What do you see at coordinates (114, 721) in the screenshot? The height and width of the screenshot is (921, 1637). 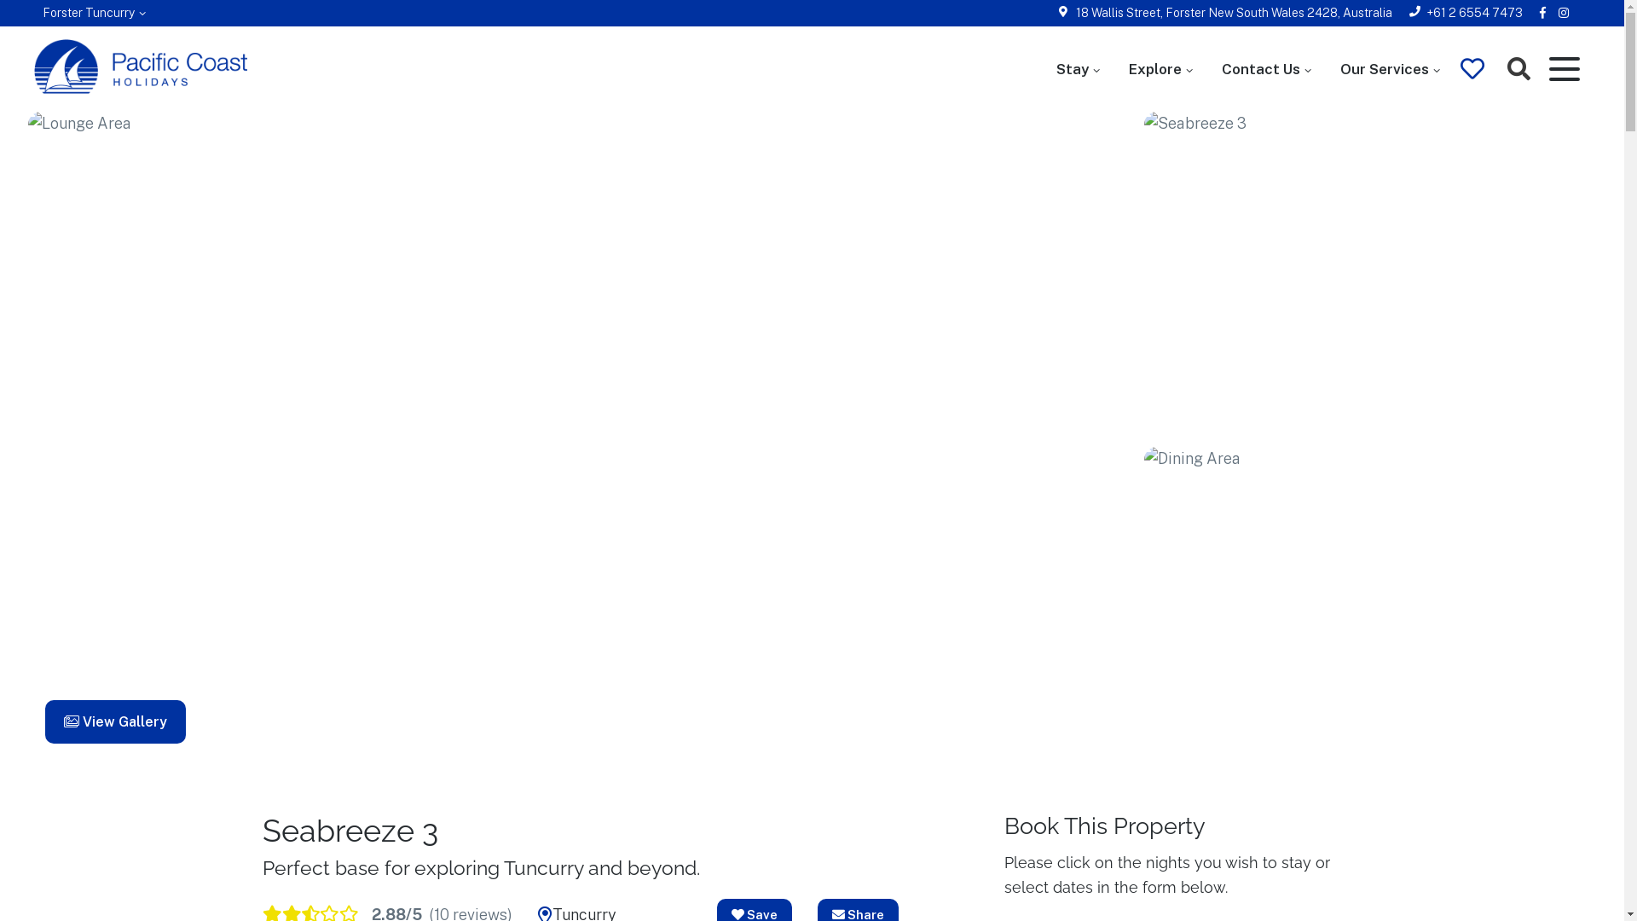 I see `View Gallery` at bounding box center [114, 721].